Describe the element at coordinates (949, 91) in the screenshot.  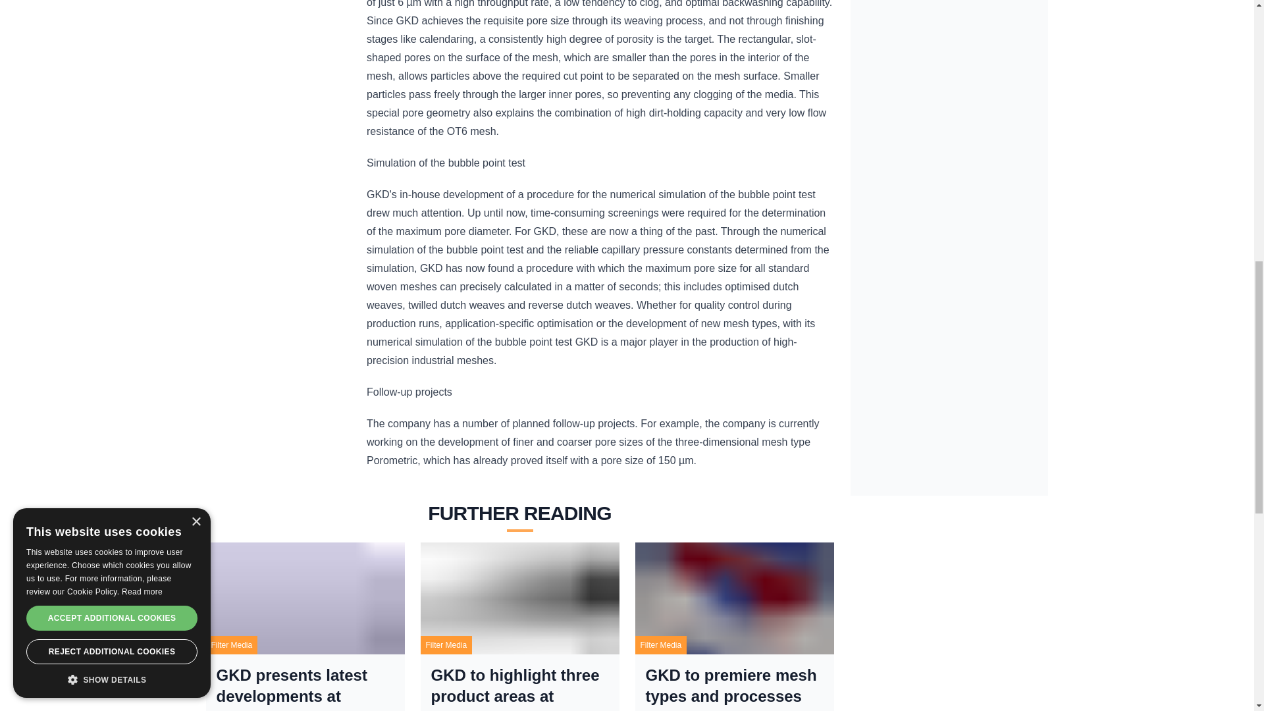
I see `3rd party ad content` at that location.